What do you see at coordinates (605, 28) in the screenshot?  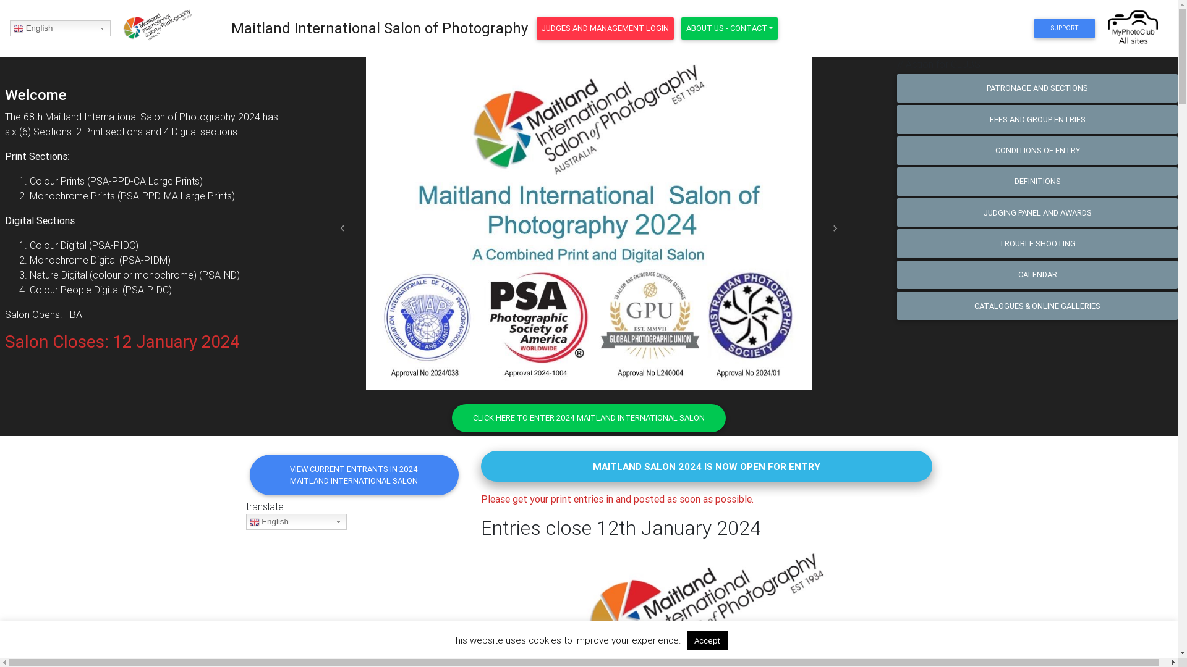 I see `JUDGES AND MANAGEMENT LOGIN` at bounding box center [605, 28].